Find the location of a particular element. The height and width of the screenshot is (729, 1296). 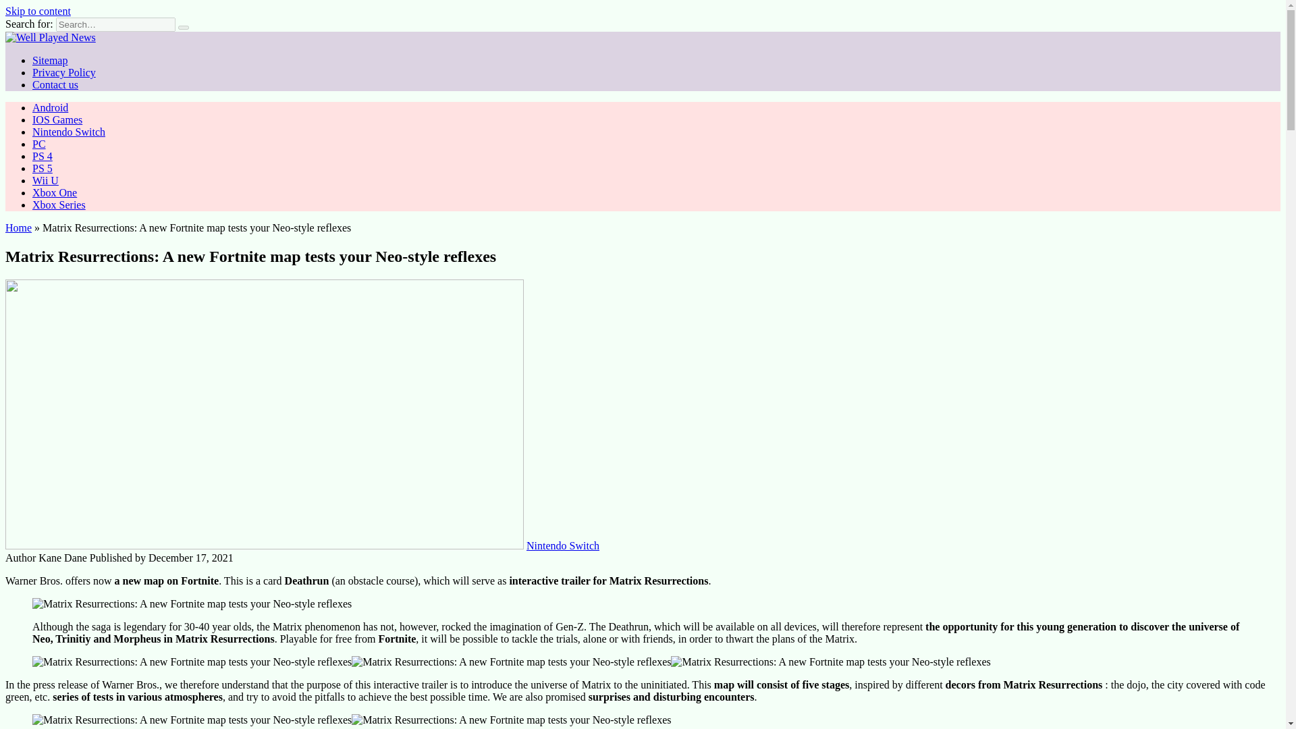

Contact us is located at coordinates (55, 84).